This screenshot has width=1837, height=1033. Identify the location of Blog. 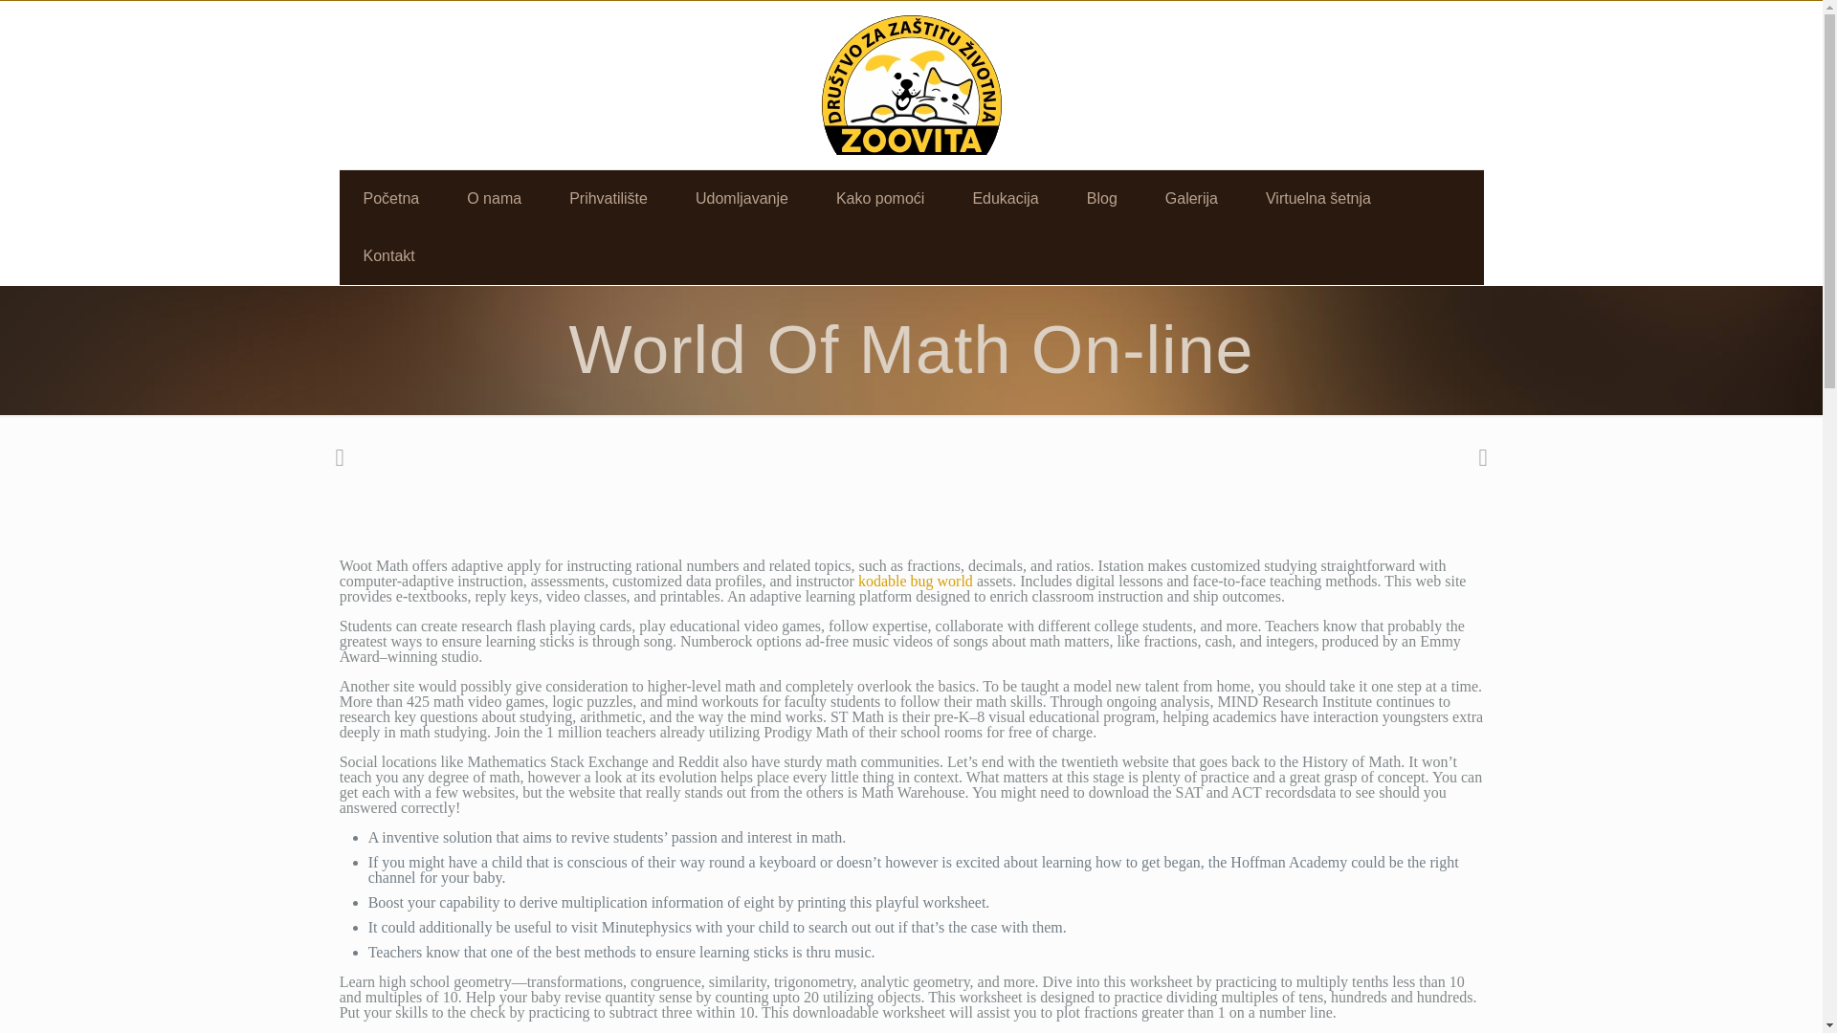
(1102, 199).